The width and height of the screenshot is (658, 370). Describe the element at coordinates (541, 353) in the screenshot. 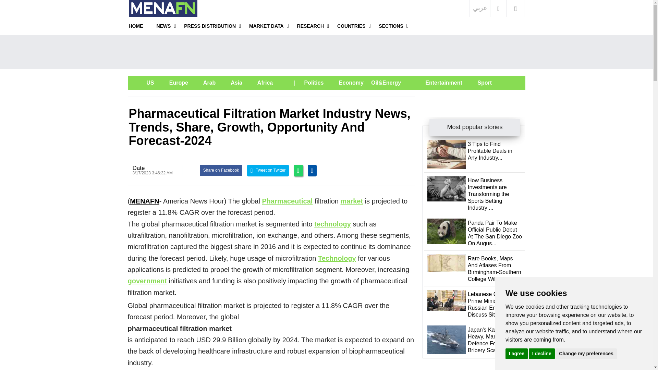

I see `I decline` at that location.